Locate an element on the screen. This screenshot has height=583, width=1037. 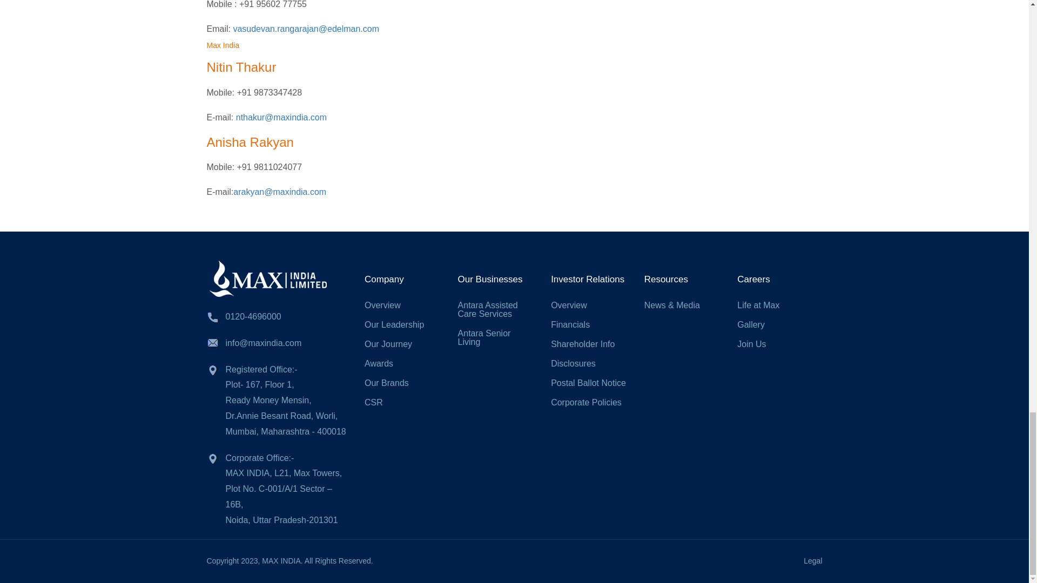
Awards is located at coordinates (379, 363).